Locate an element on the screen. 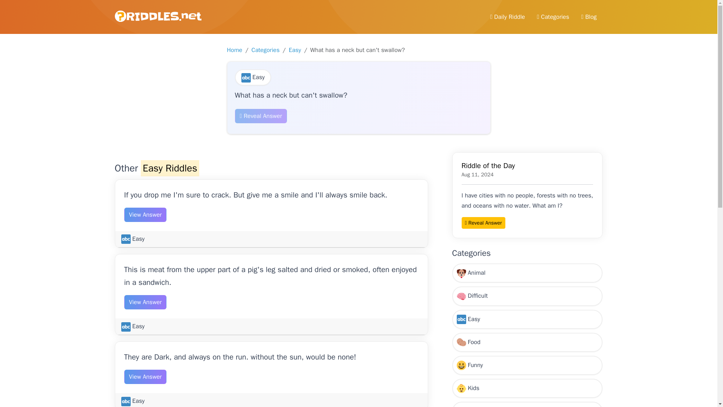 Image resolution: width=723 pixels, height=407 pixels. Funny is located at coordinates (527, 365).